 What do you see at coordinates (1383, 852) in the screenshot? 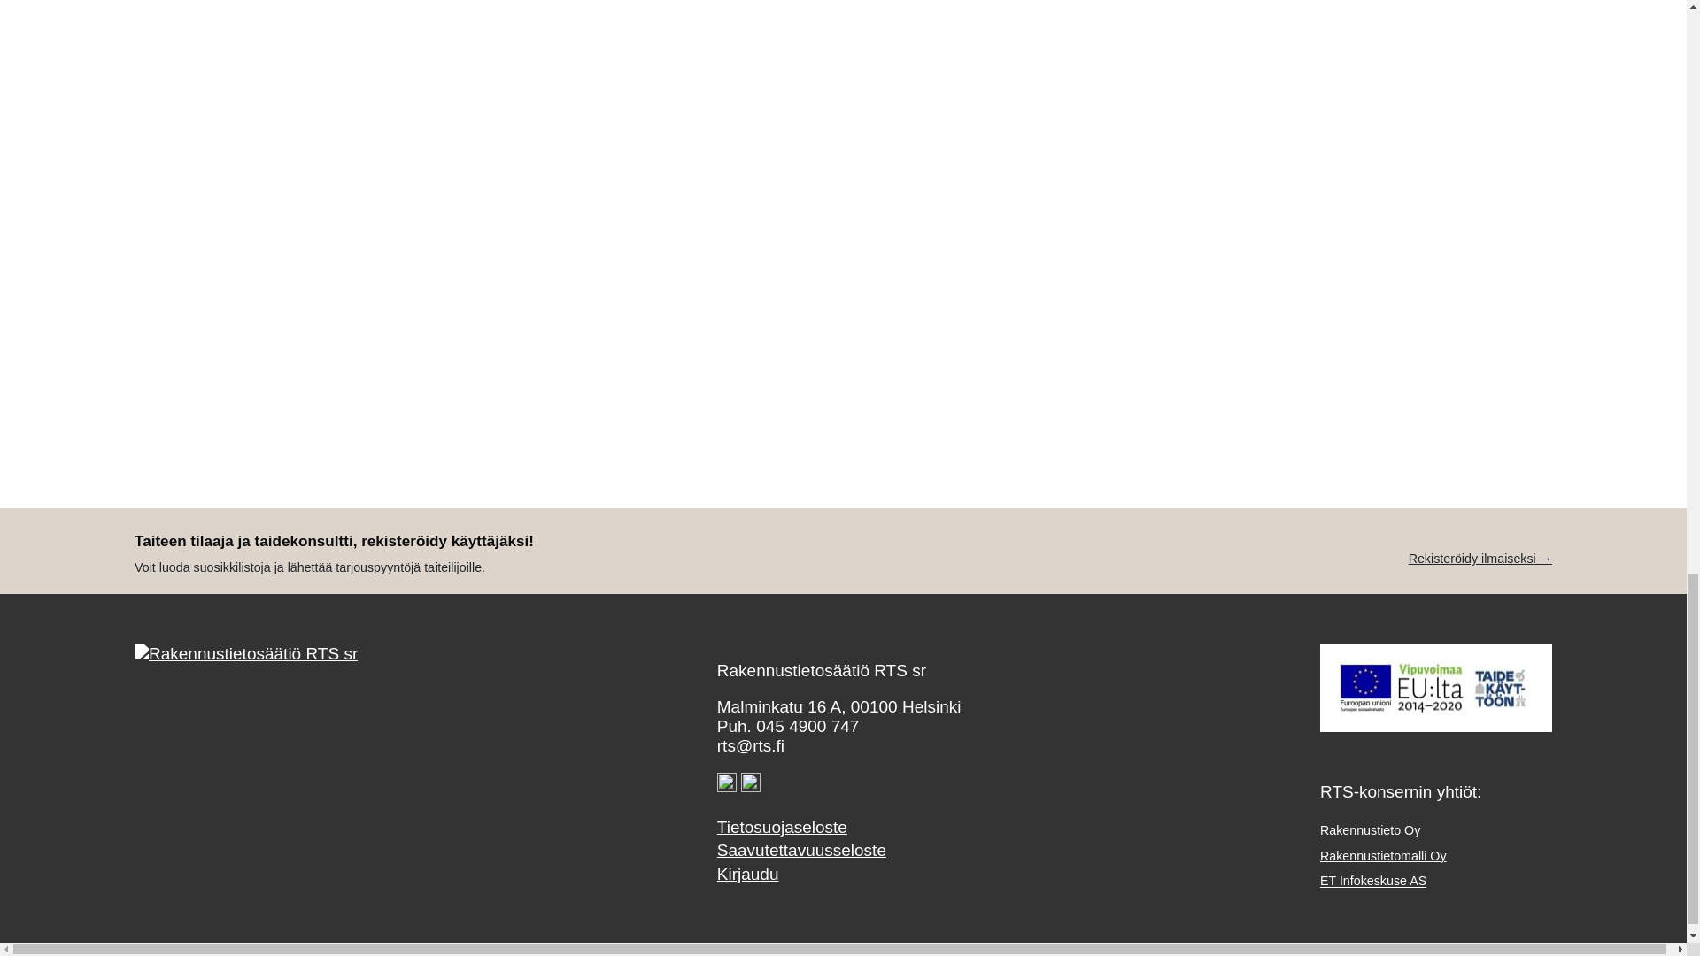
I see `Rakennustietomalli Oy` at bounding box center [1383, 852].